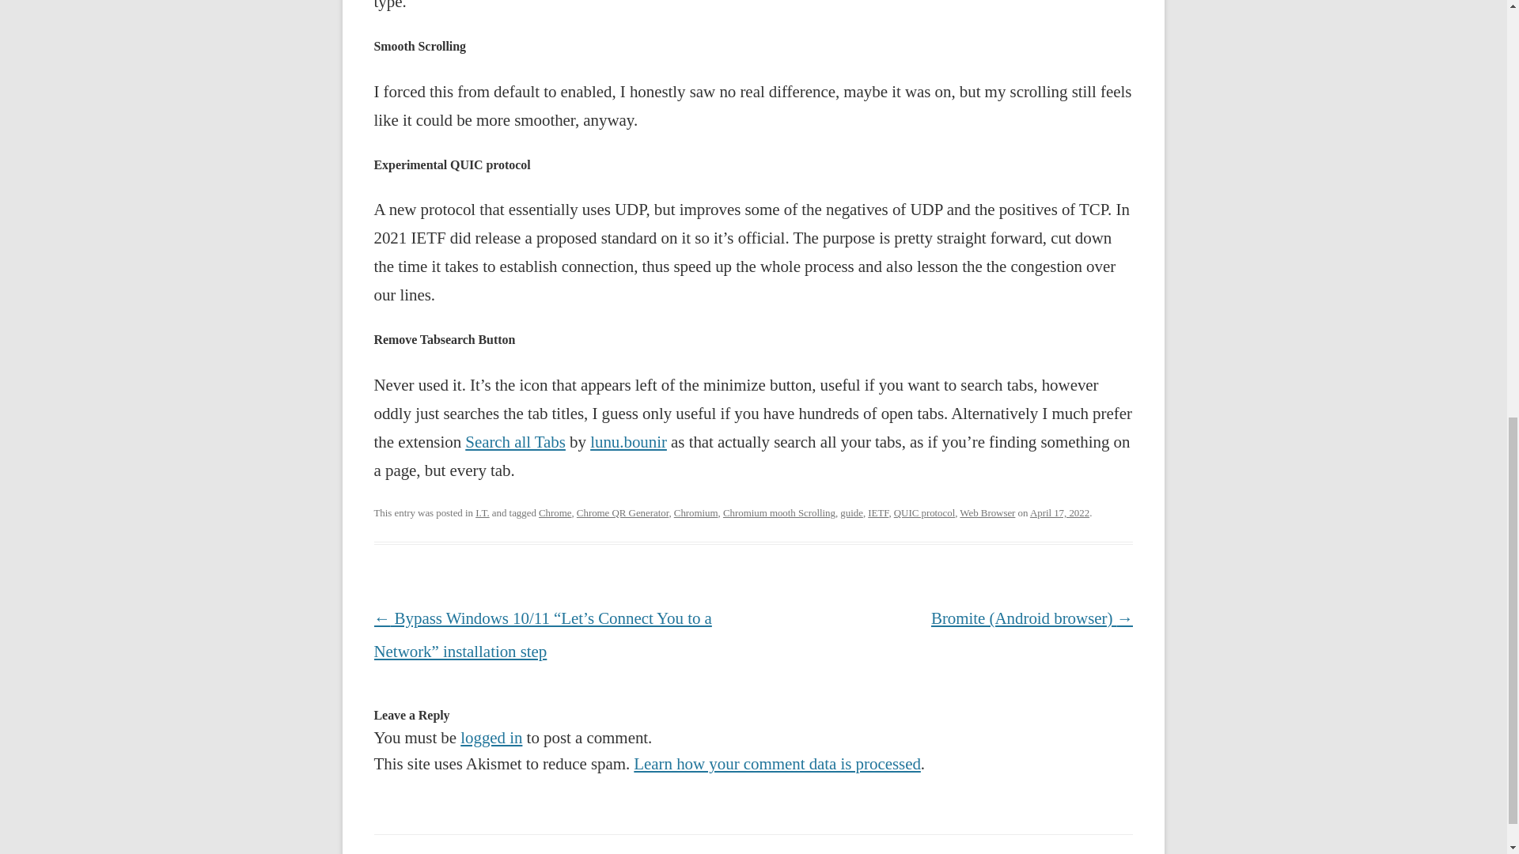  What do you see at coordinates (1059, 512) in the screenshot?
I see `April 17, 2022` at bounding box center [1059, 512].